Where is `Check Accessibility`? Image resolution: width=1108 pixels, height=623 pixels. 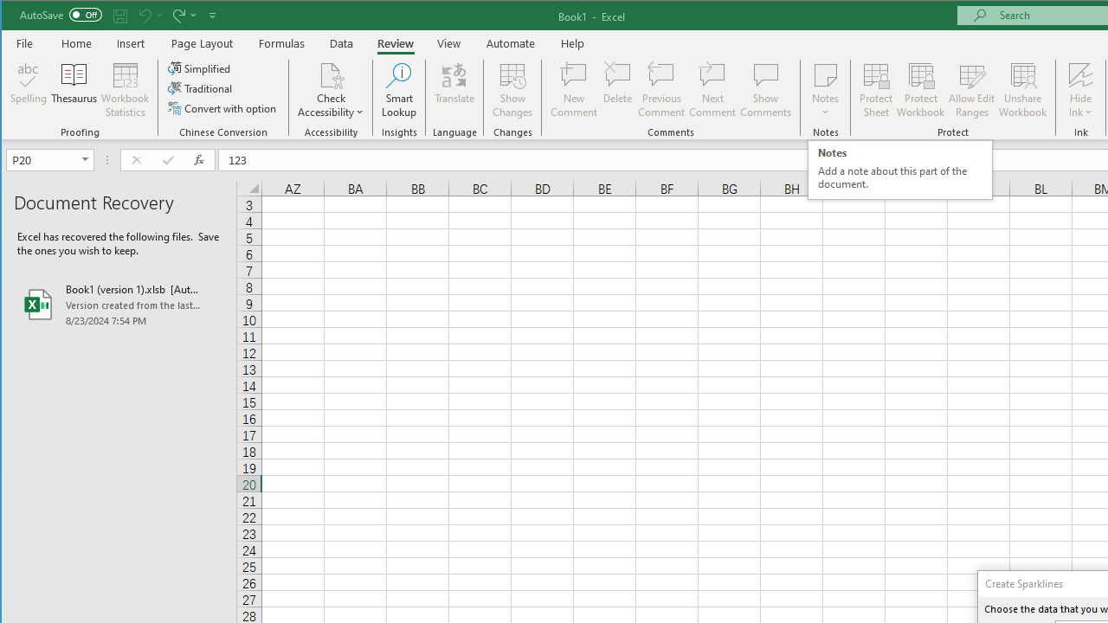
Check Accessibility is located at coordinates (331, 74).